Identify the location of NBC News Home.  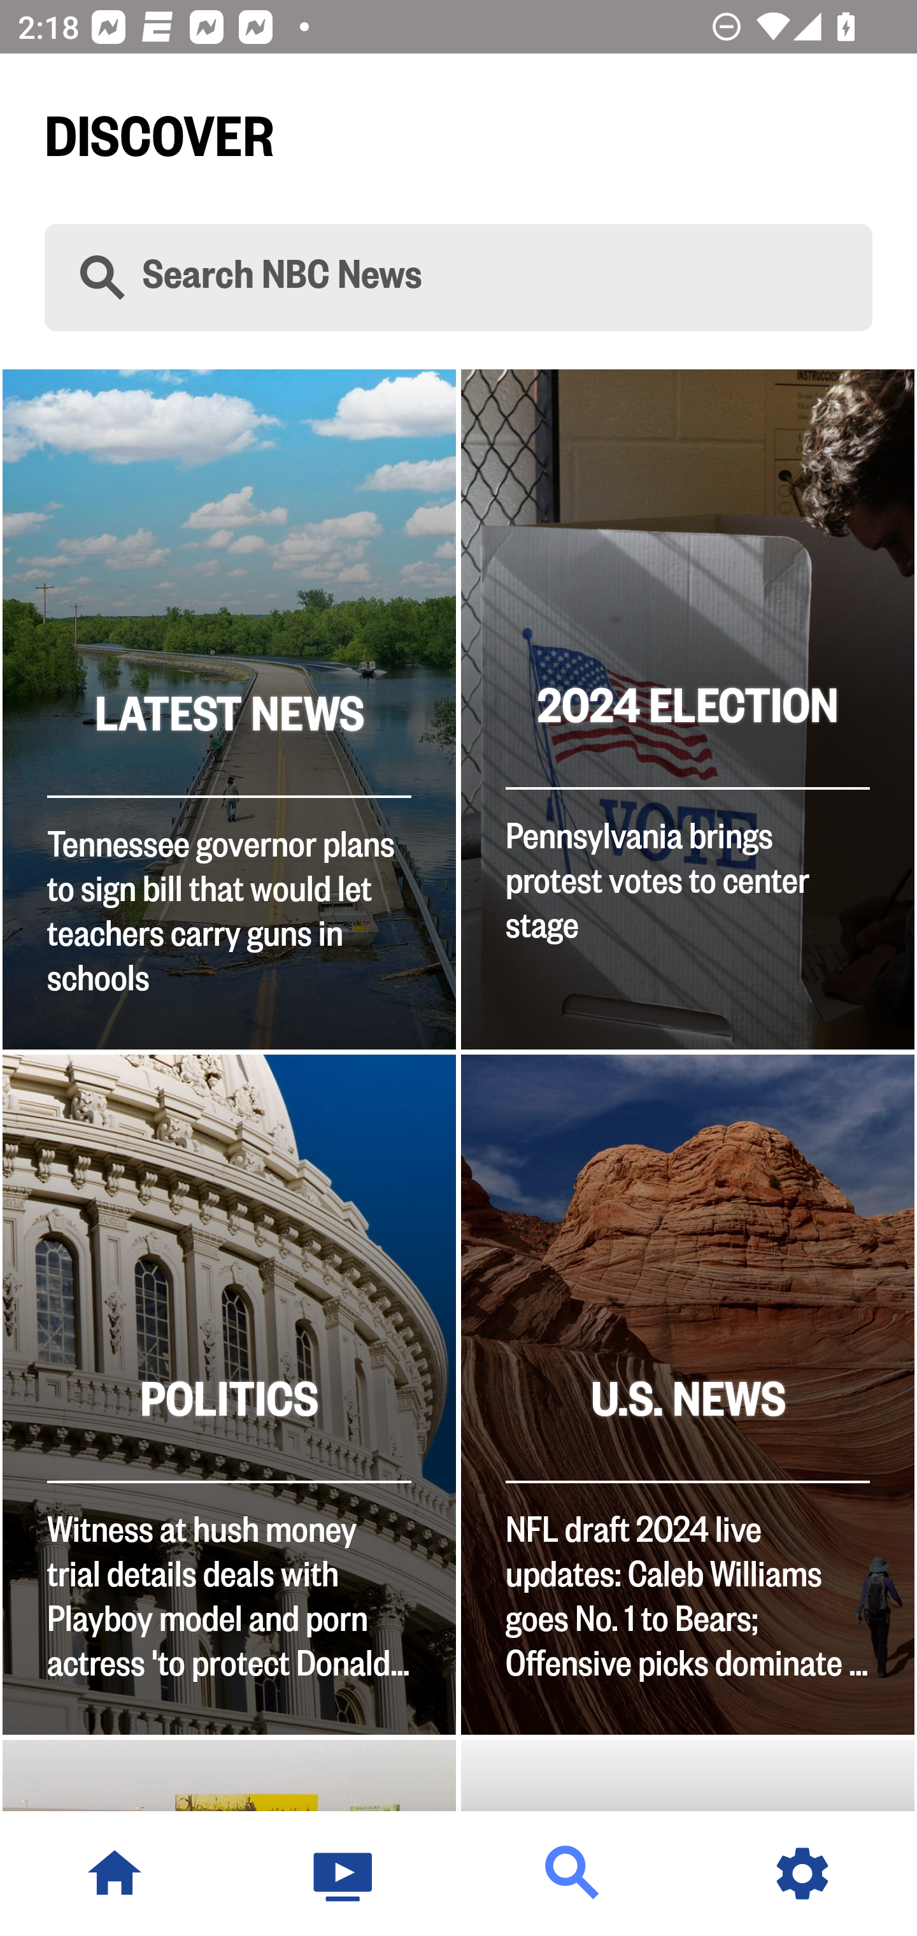
(115, 1874).